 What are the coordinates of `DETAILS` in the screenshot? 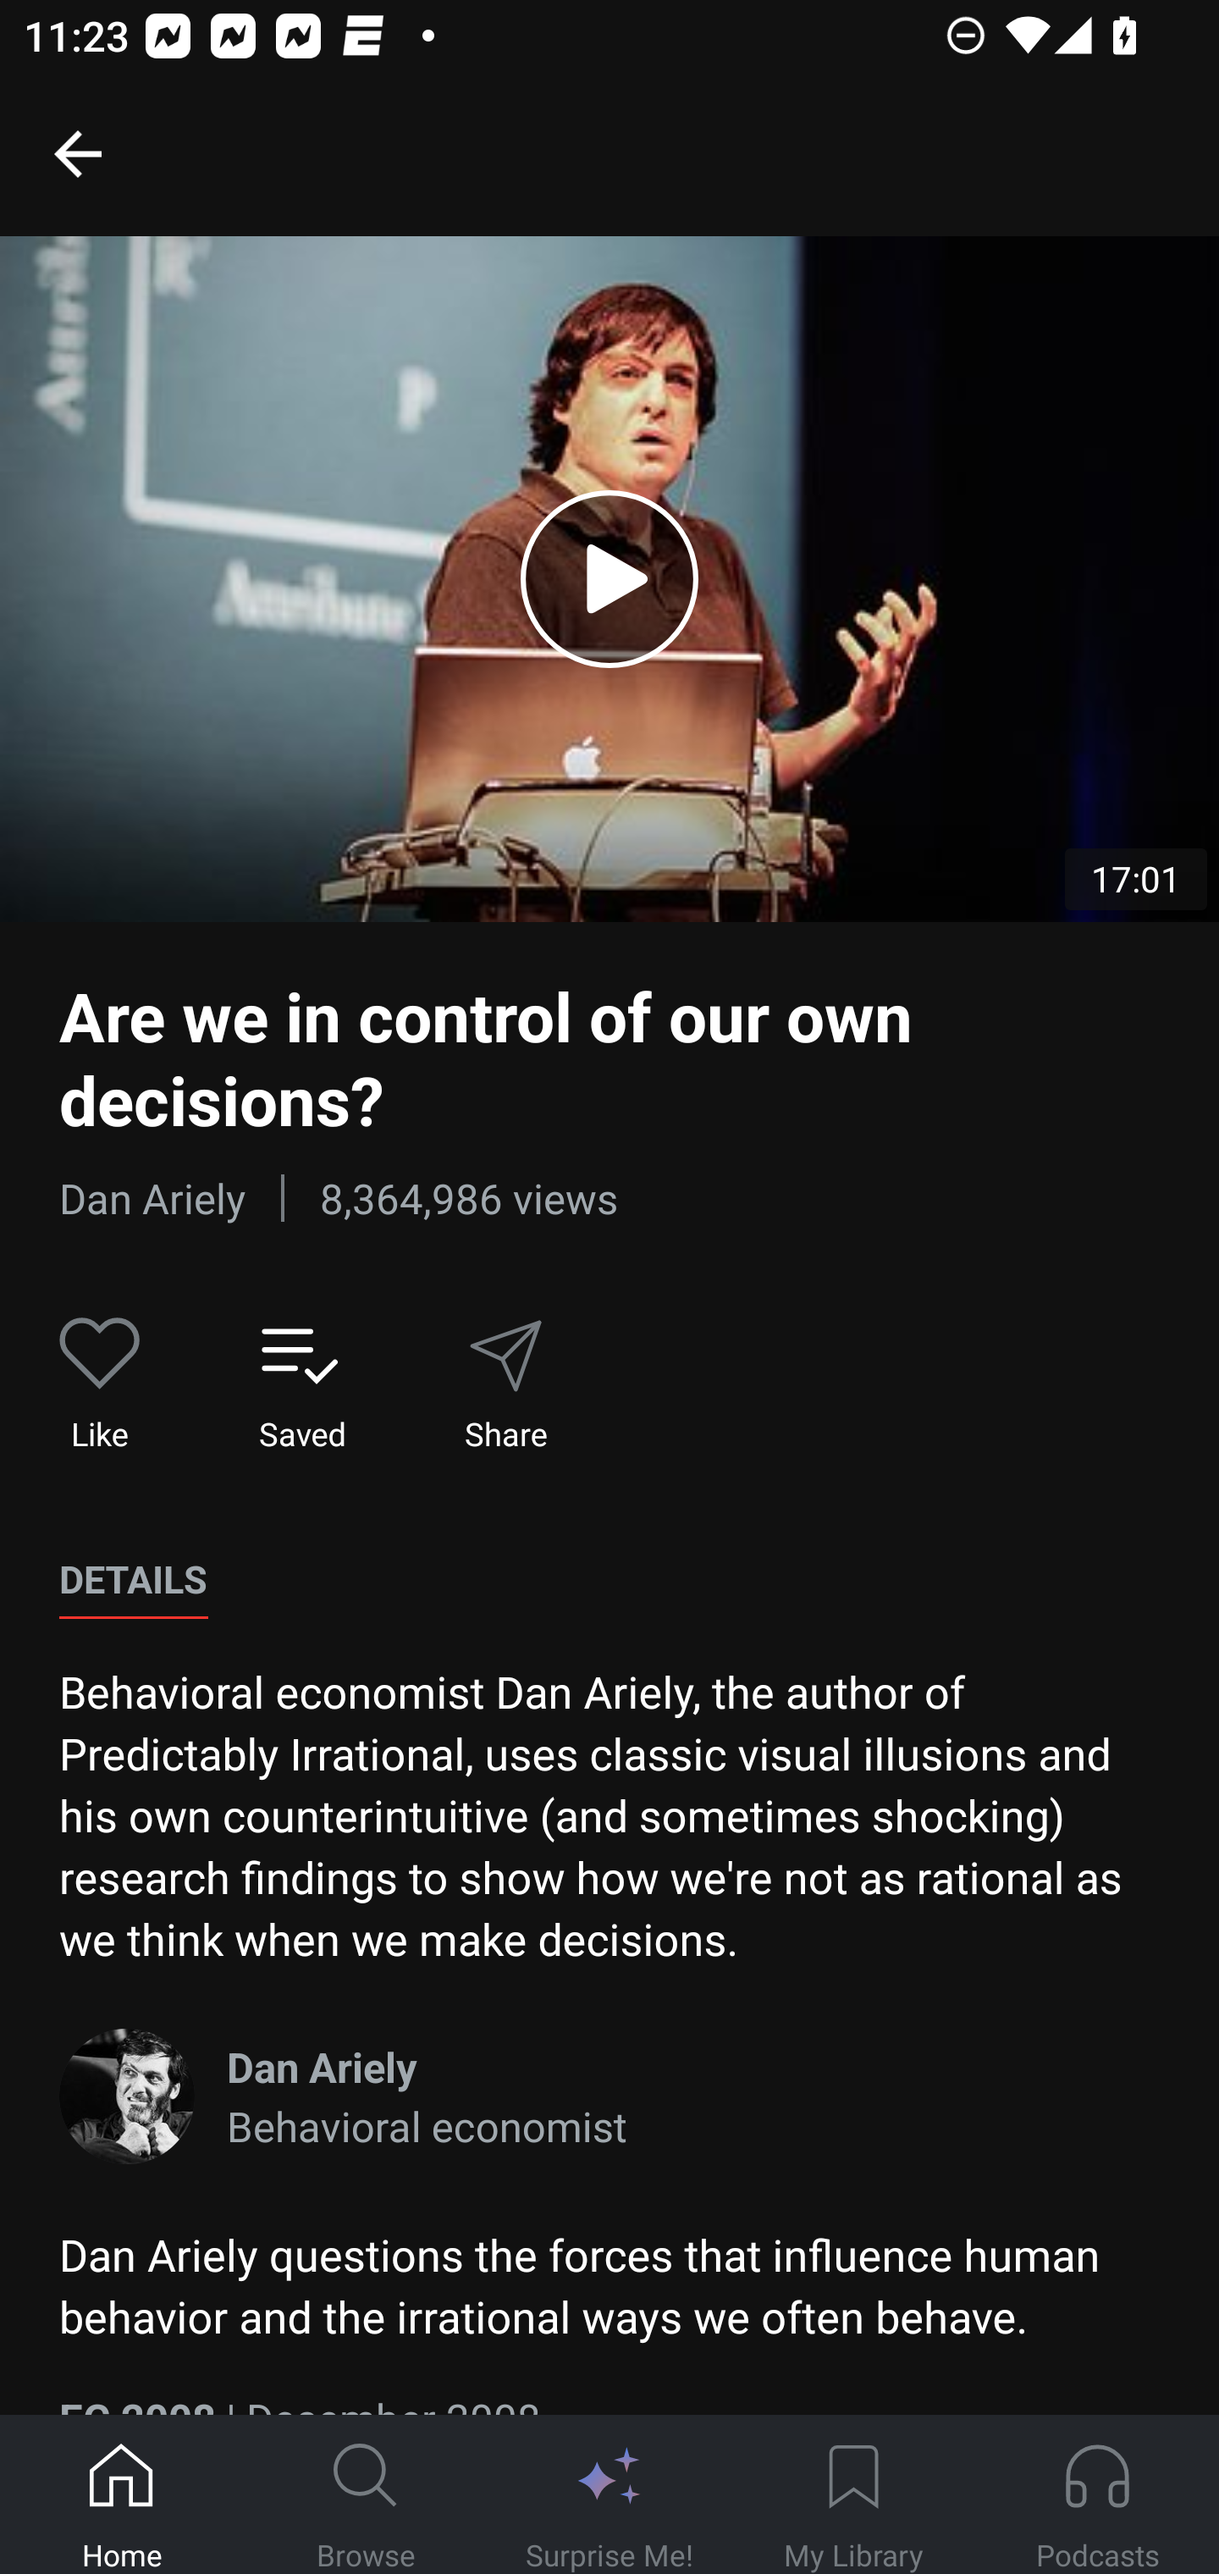 It's located at (133, 1580).